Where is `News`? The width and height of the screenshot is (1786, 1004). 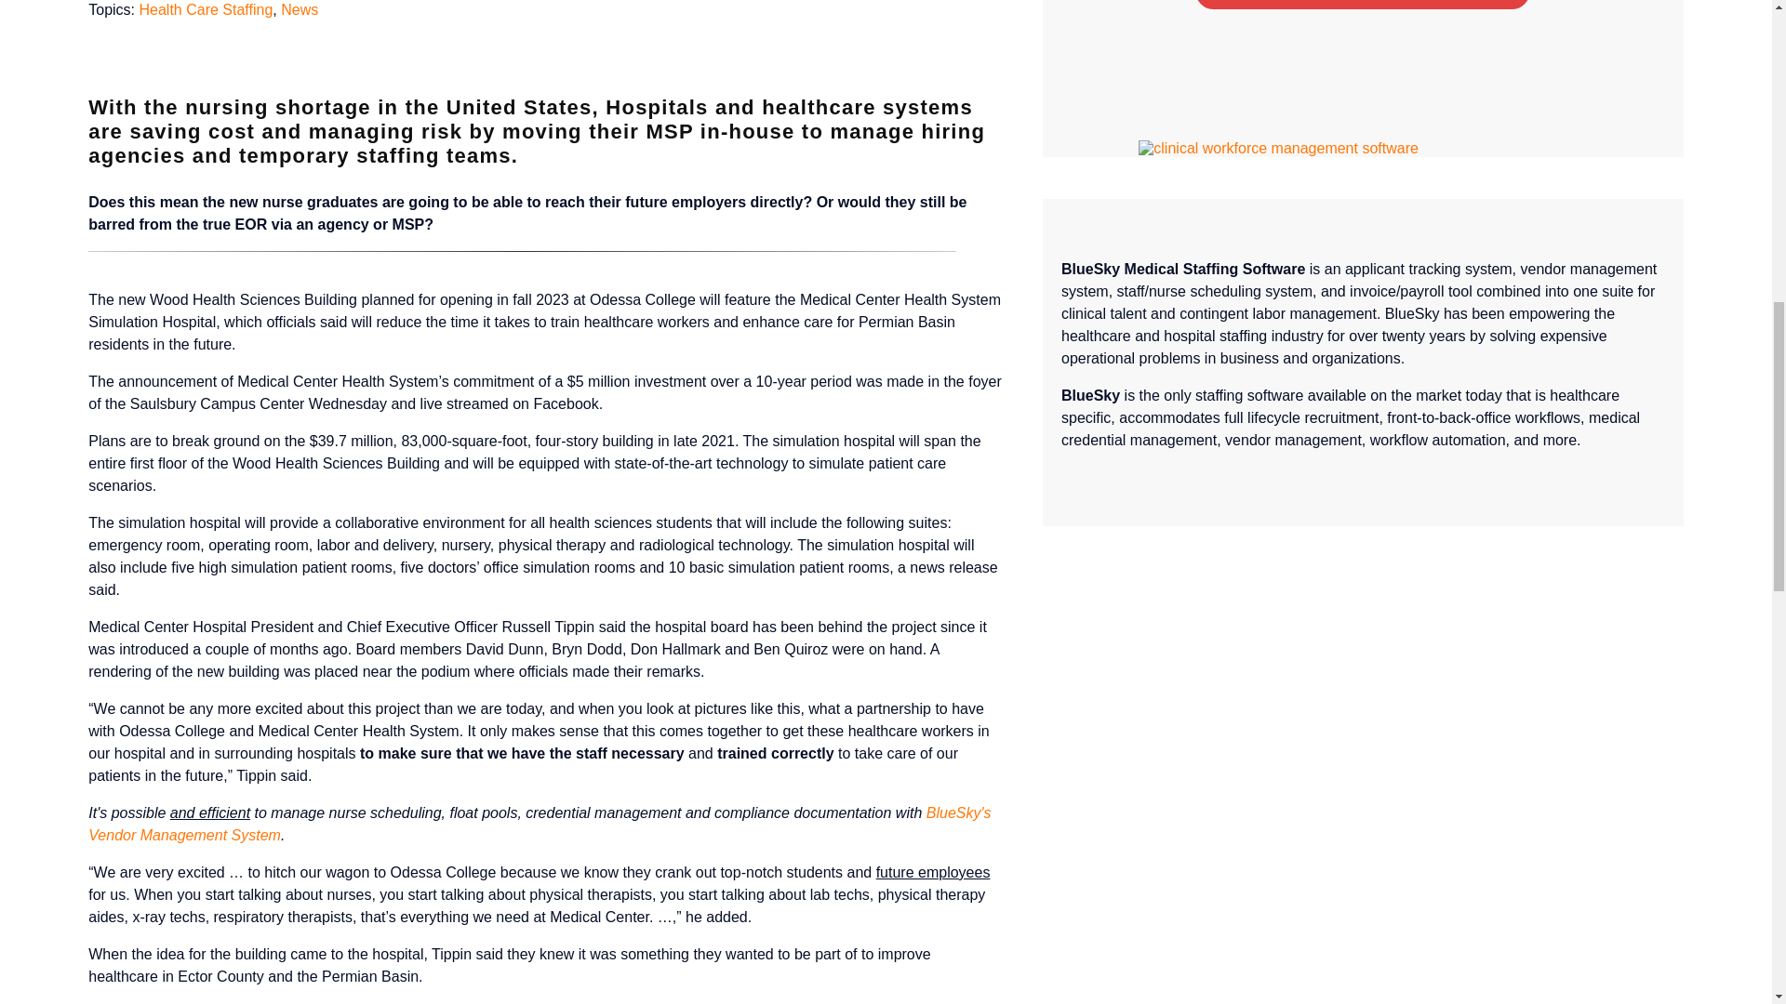 News is located at coordinates (299, 9).